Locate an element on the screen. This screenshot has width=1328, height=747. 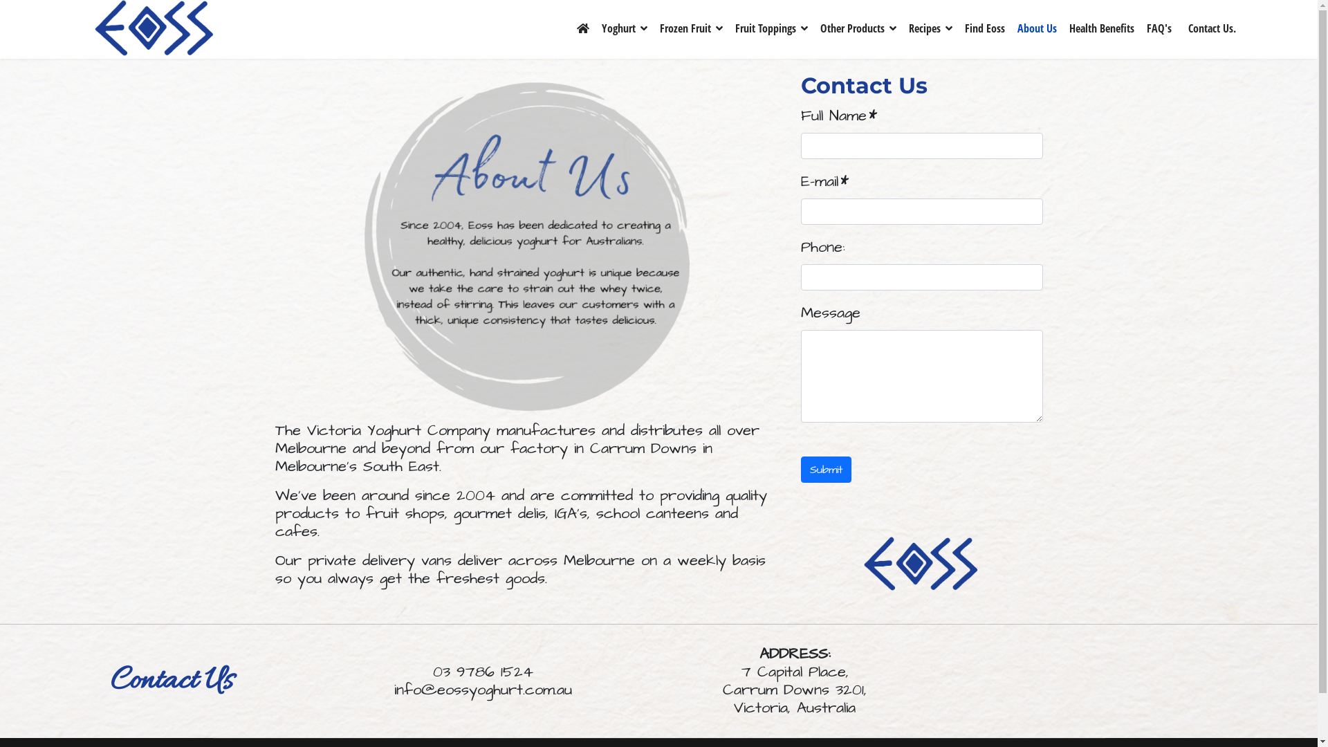
Find Eoss is located at coordinates (985, 28).